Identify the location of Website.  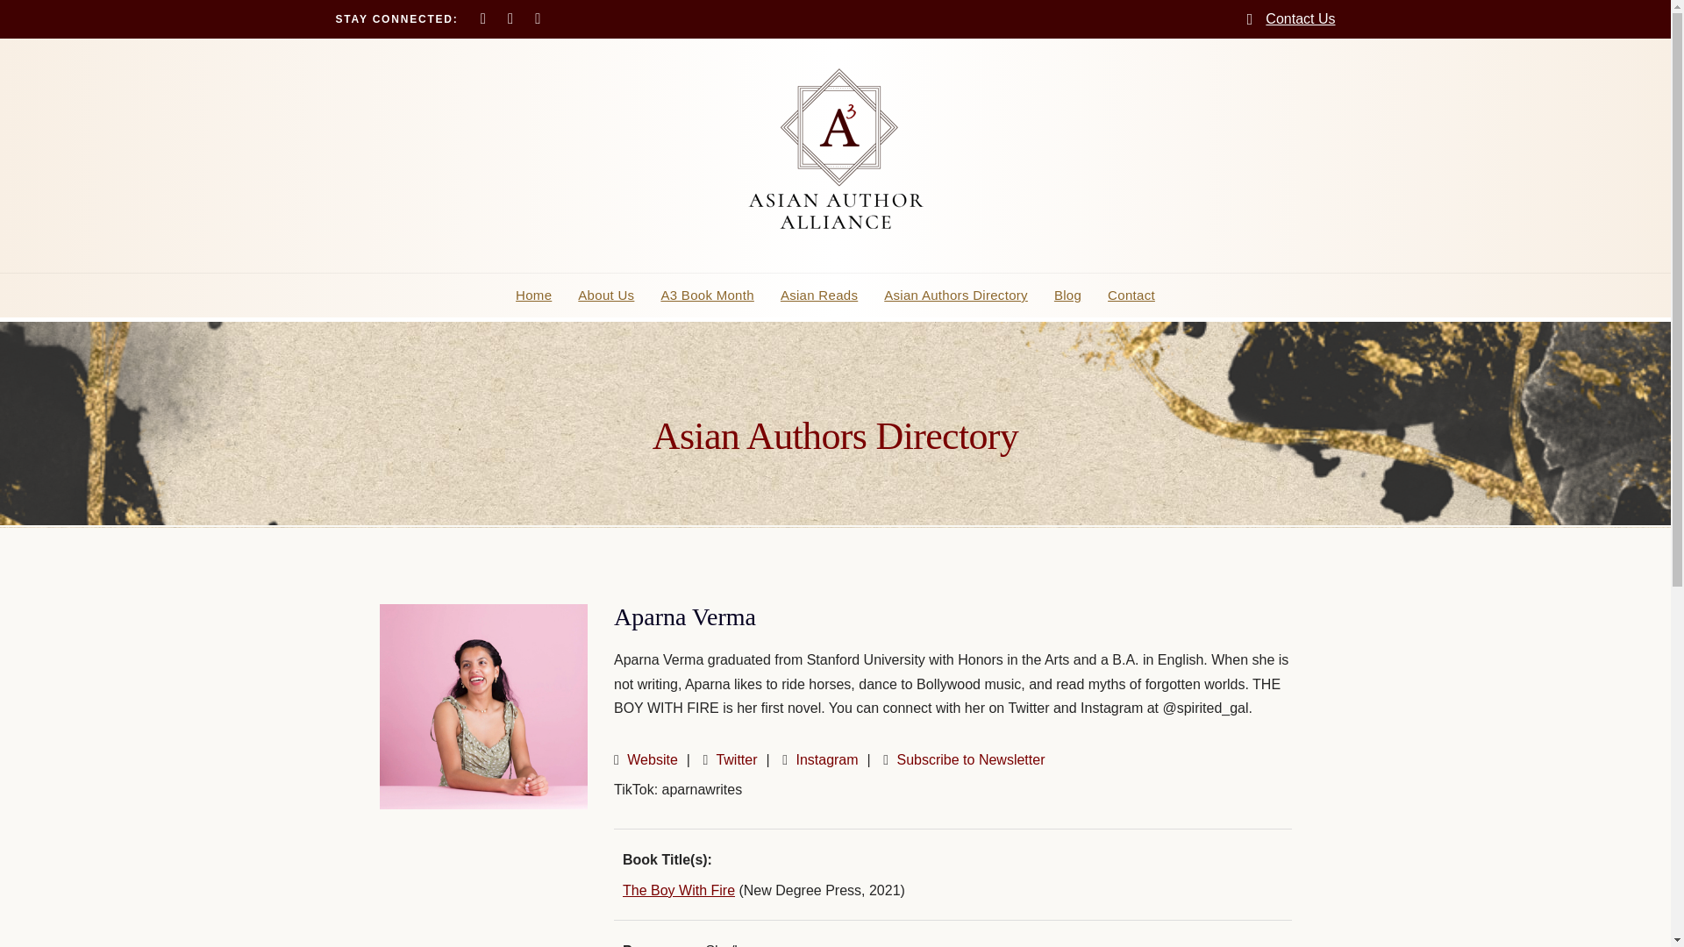
(653, 759).